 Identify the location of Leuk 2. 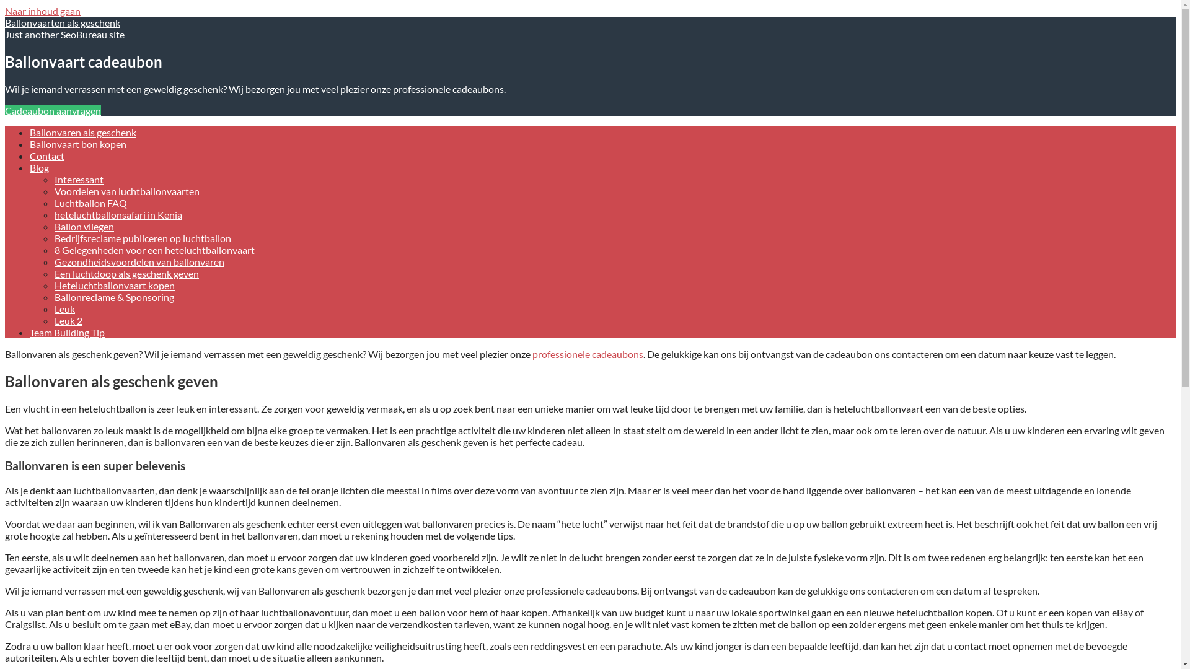
(68, 321).